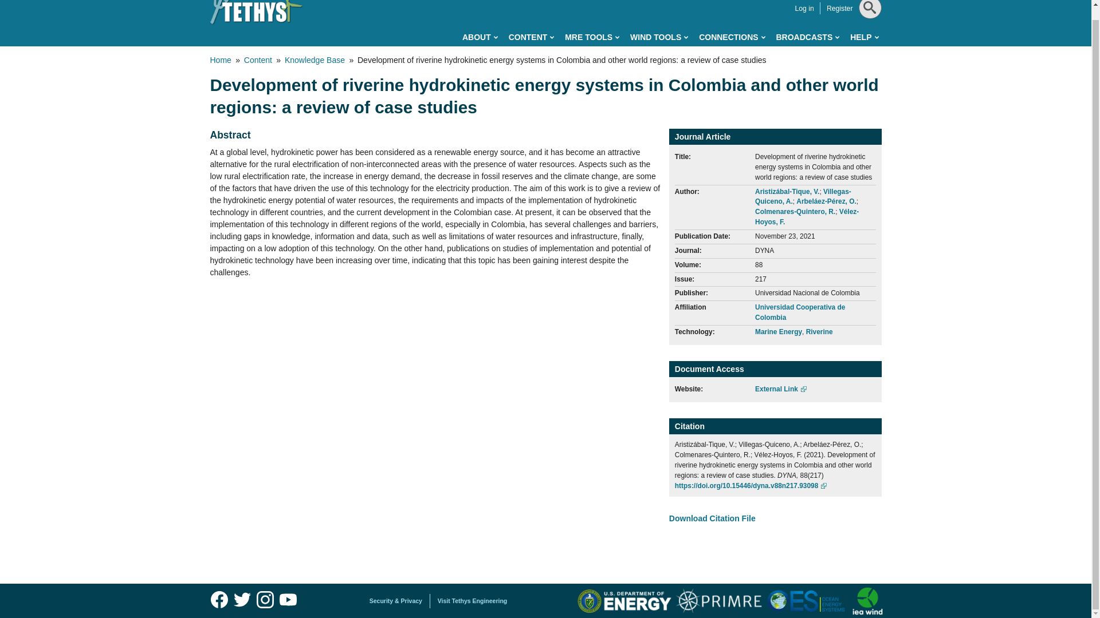 The image size is (1100, 618). I want to click on Register, so click(840, 8).